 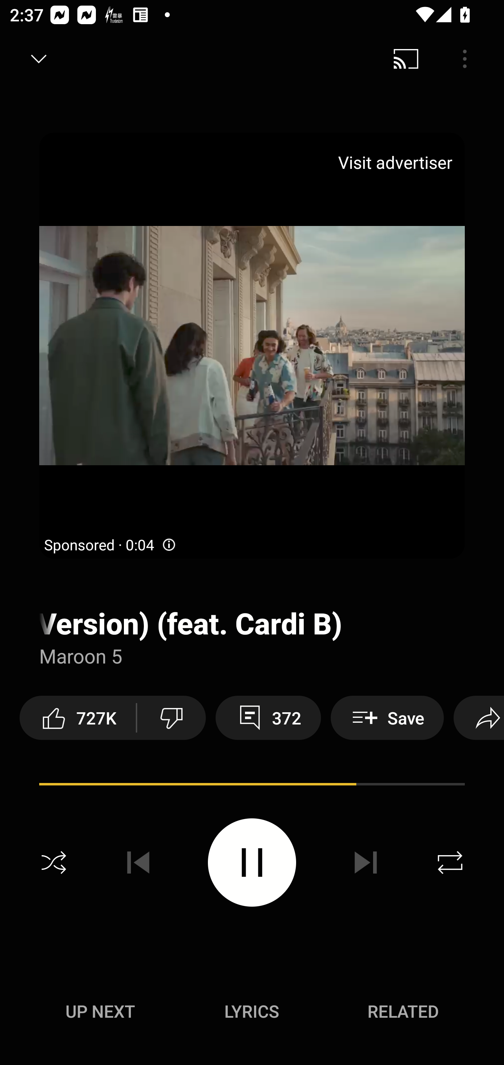 I want to click on Pause video, so click(x=252, y=862).